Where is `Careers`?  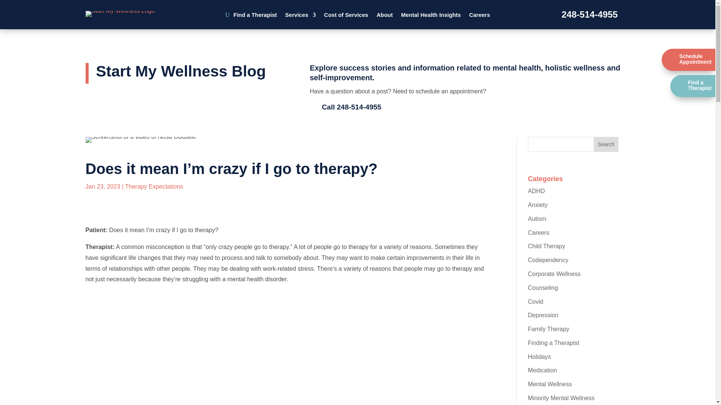 Careers is located at coordinates (480, 16).